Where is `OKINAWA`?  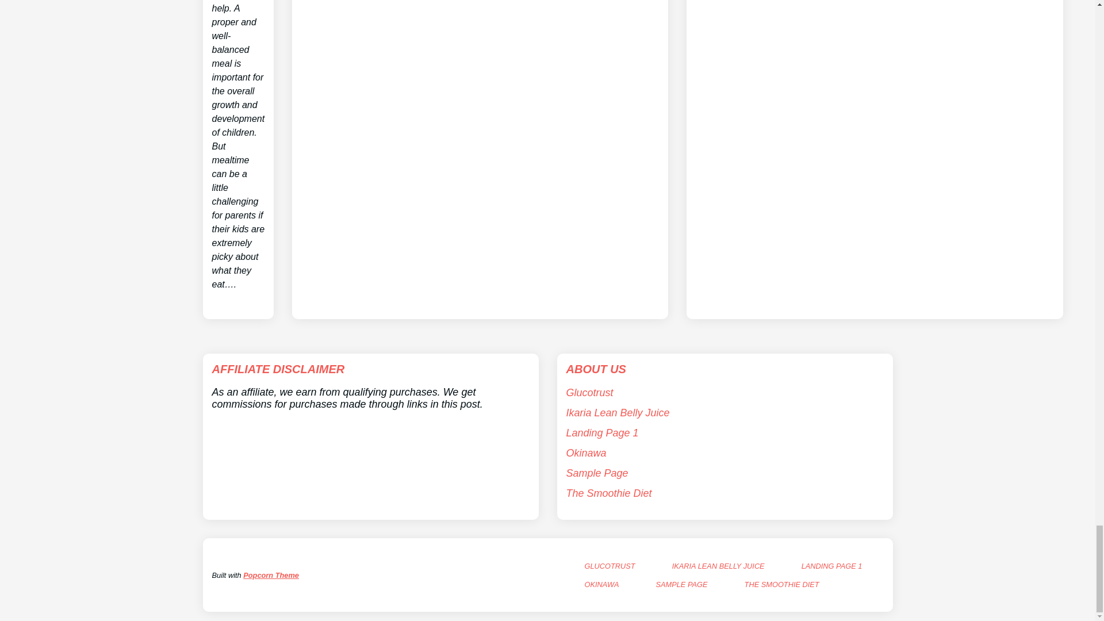
OKINAWA is located at coordinates (601, 584).